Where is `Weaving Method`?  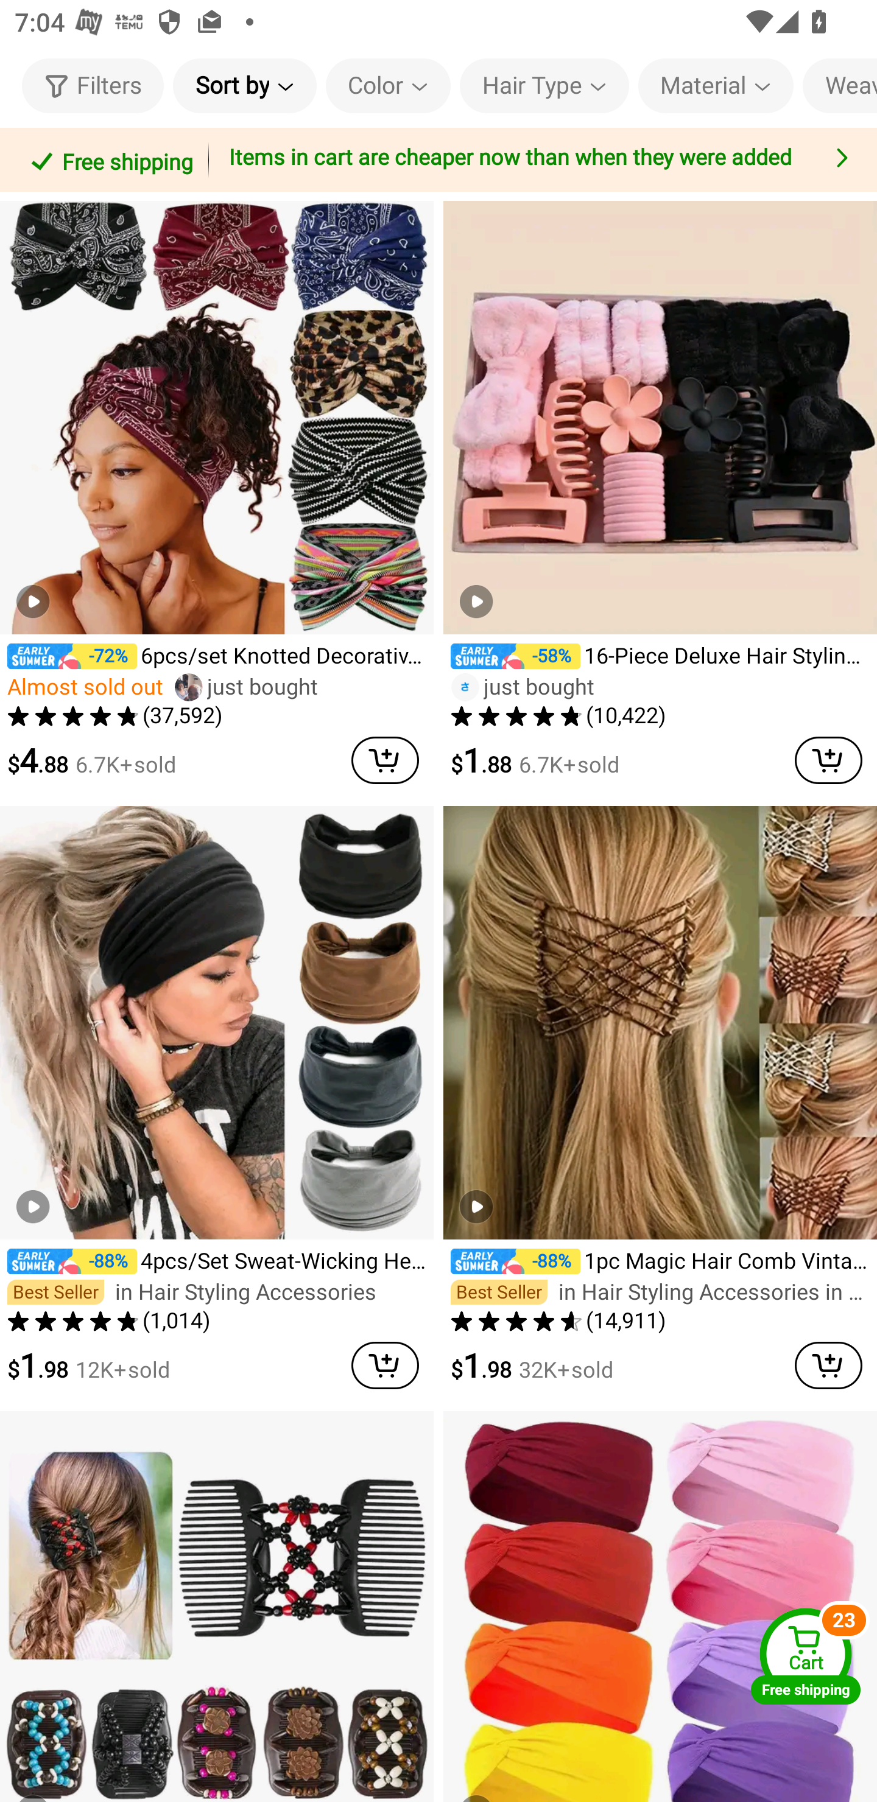 Weaving Method is located at coordinates (839, 85).